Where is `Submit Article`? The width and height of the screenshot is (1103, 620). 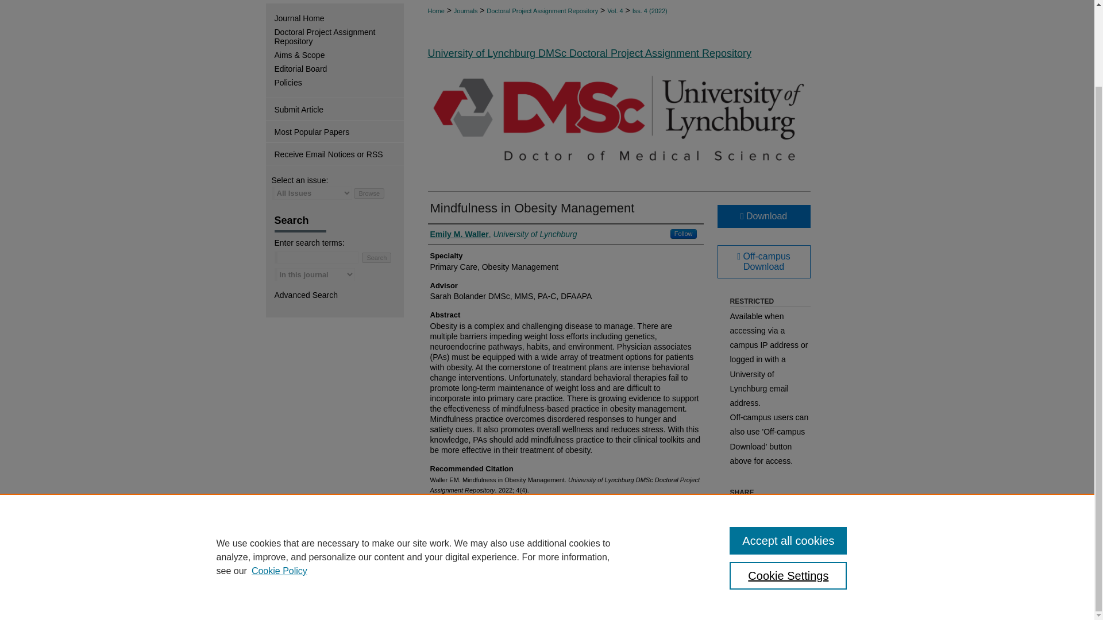
Submit Article is located at coordinates (334, 109).